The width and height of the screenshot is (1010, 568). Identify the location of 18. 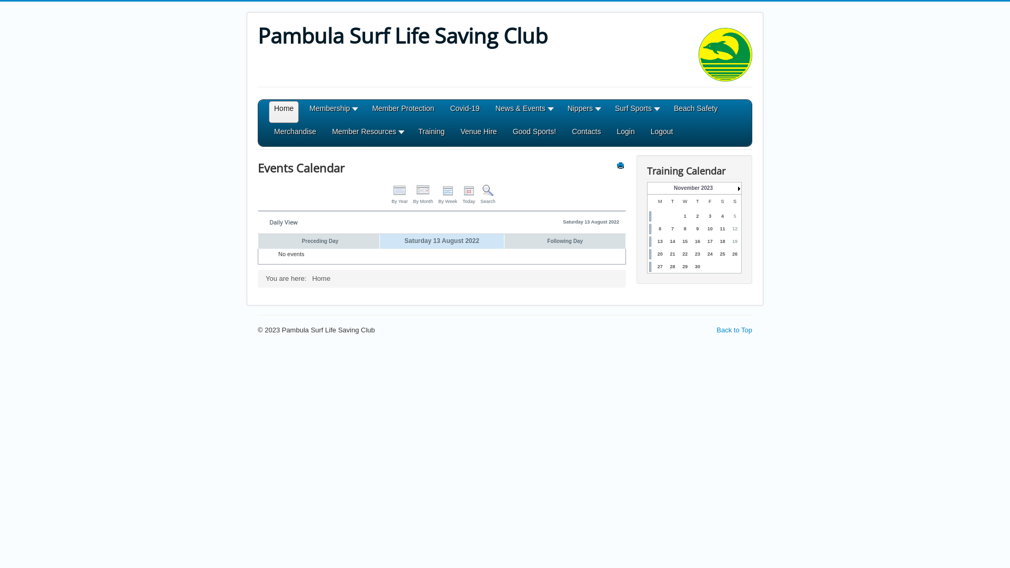
(722, 241).